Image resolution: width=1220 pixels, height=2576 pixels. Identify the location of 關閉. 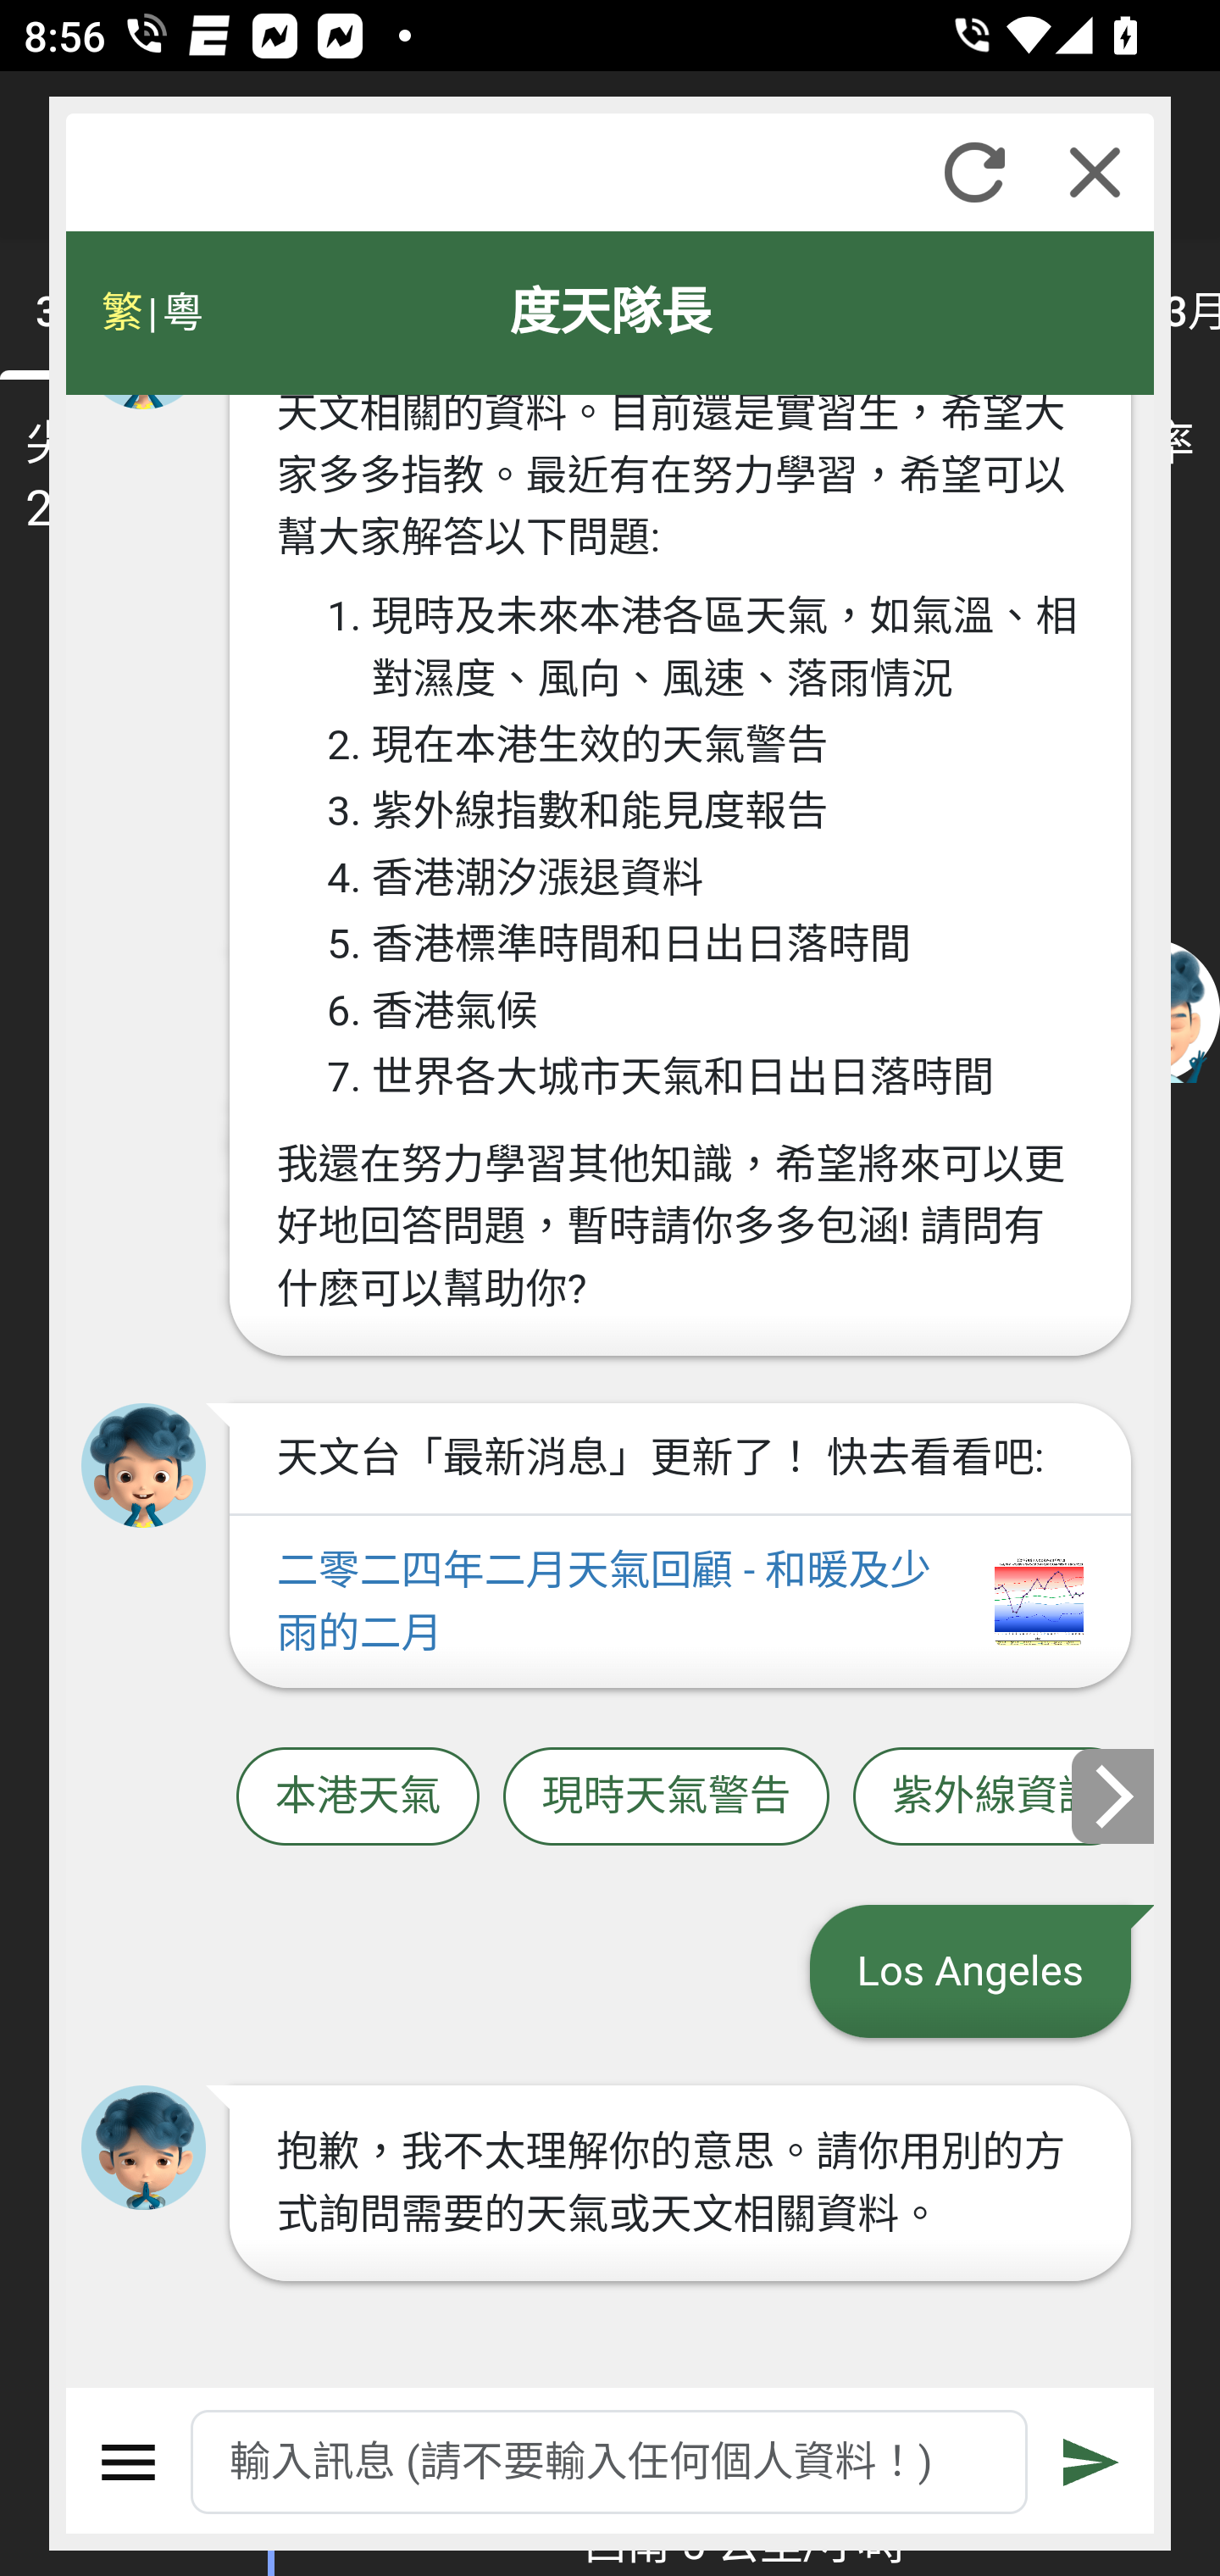
(1095, 172).